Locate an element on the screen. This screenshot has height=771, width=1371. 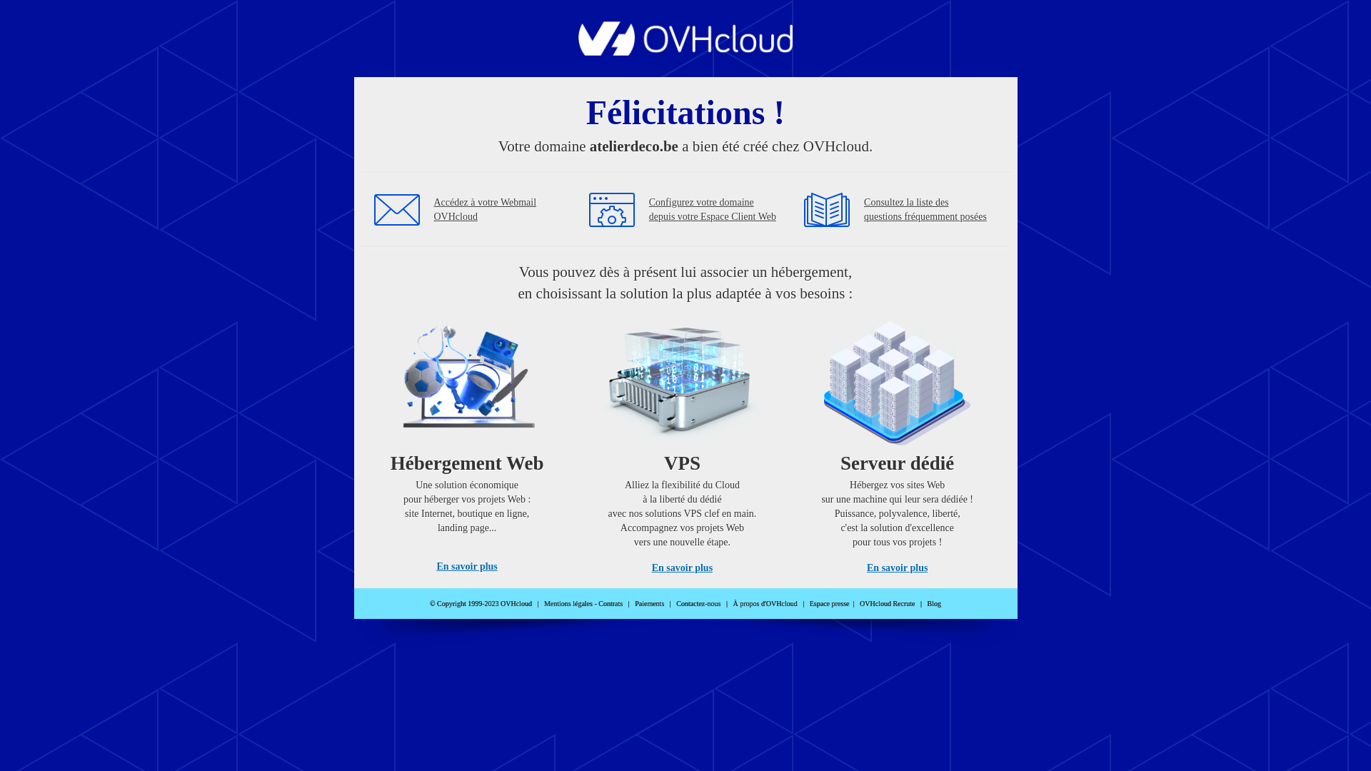
VPS is located at coordinates (683, 443).